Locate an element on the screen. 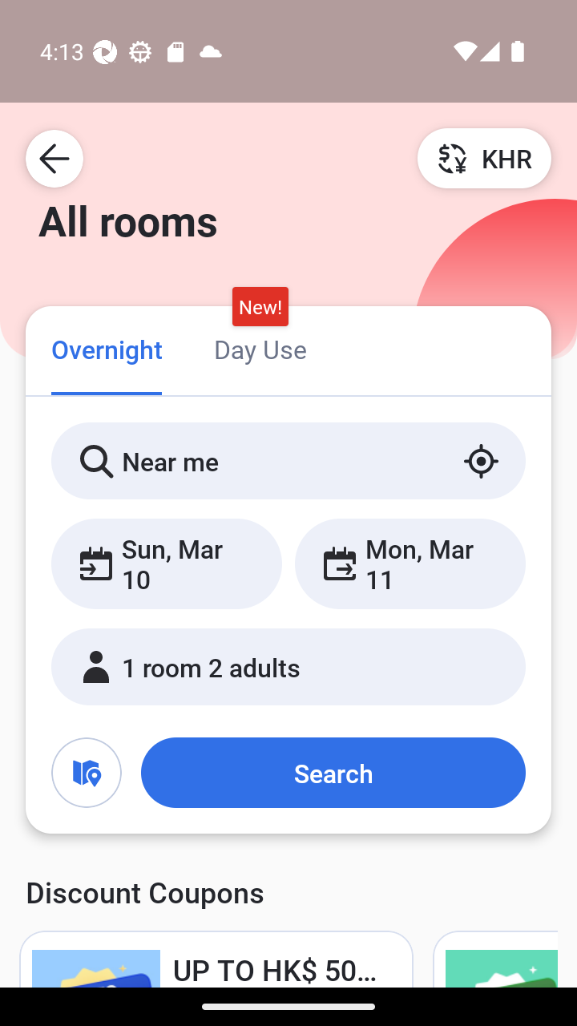  KHR is located at coordinates (484, 158).